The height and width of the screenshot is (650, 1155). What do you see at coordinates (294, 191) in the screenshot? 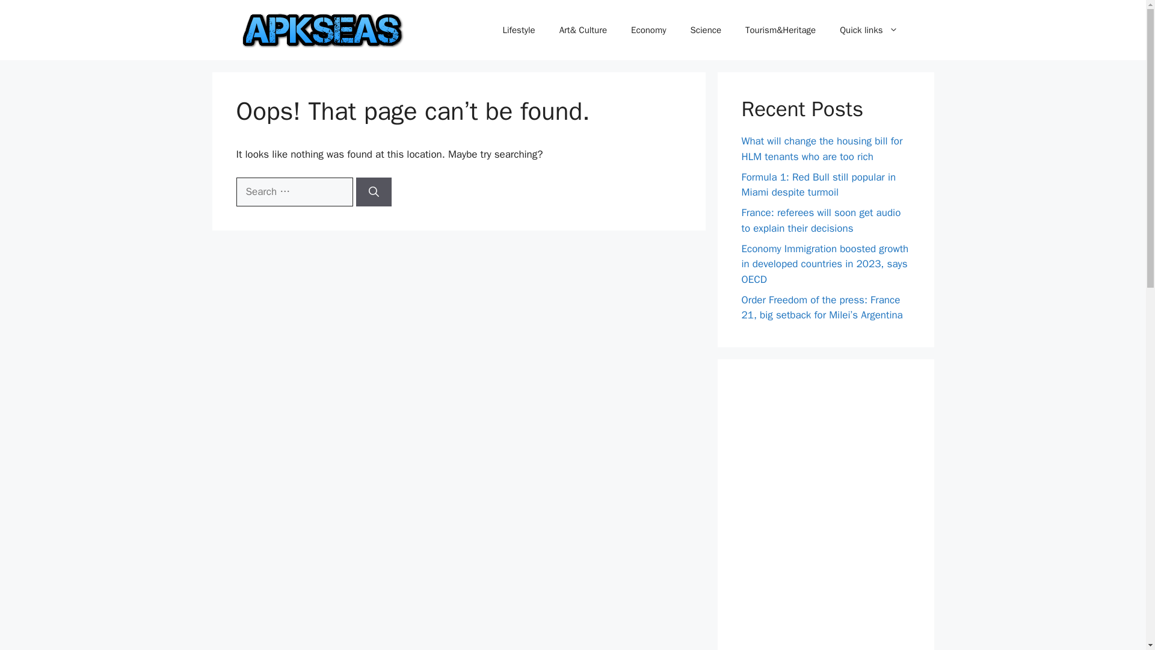
I see `Search for:` at bounding box center [294, 191].